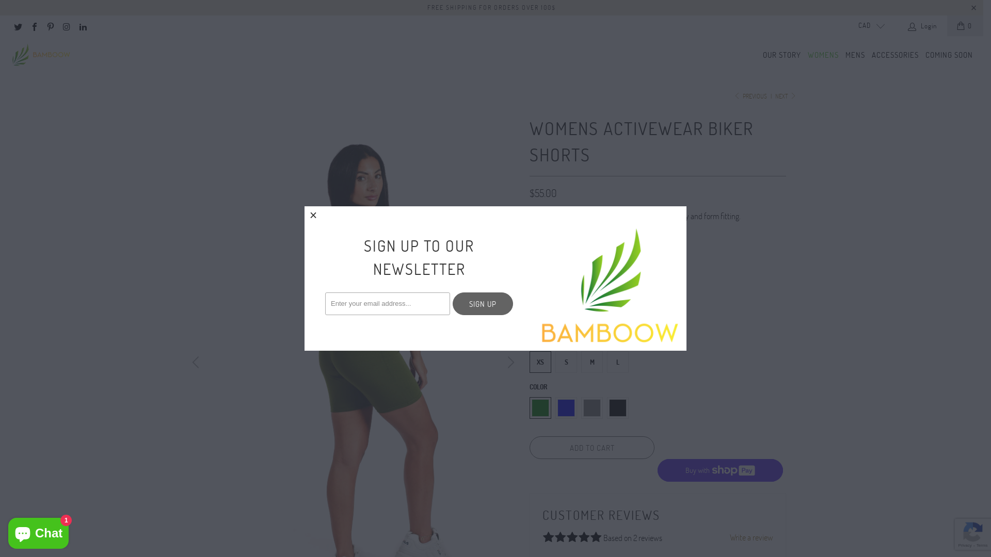 Image resolution: width=991 pixels, height=557 pixels. I want to click on Bamboow on Facebook, so click(34, 26).